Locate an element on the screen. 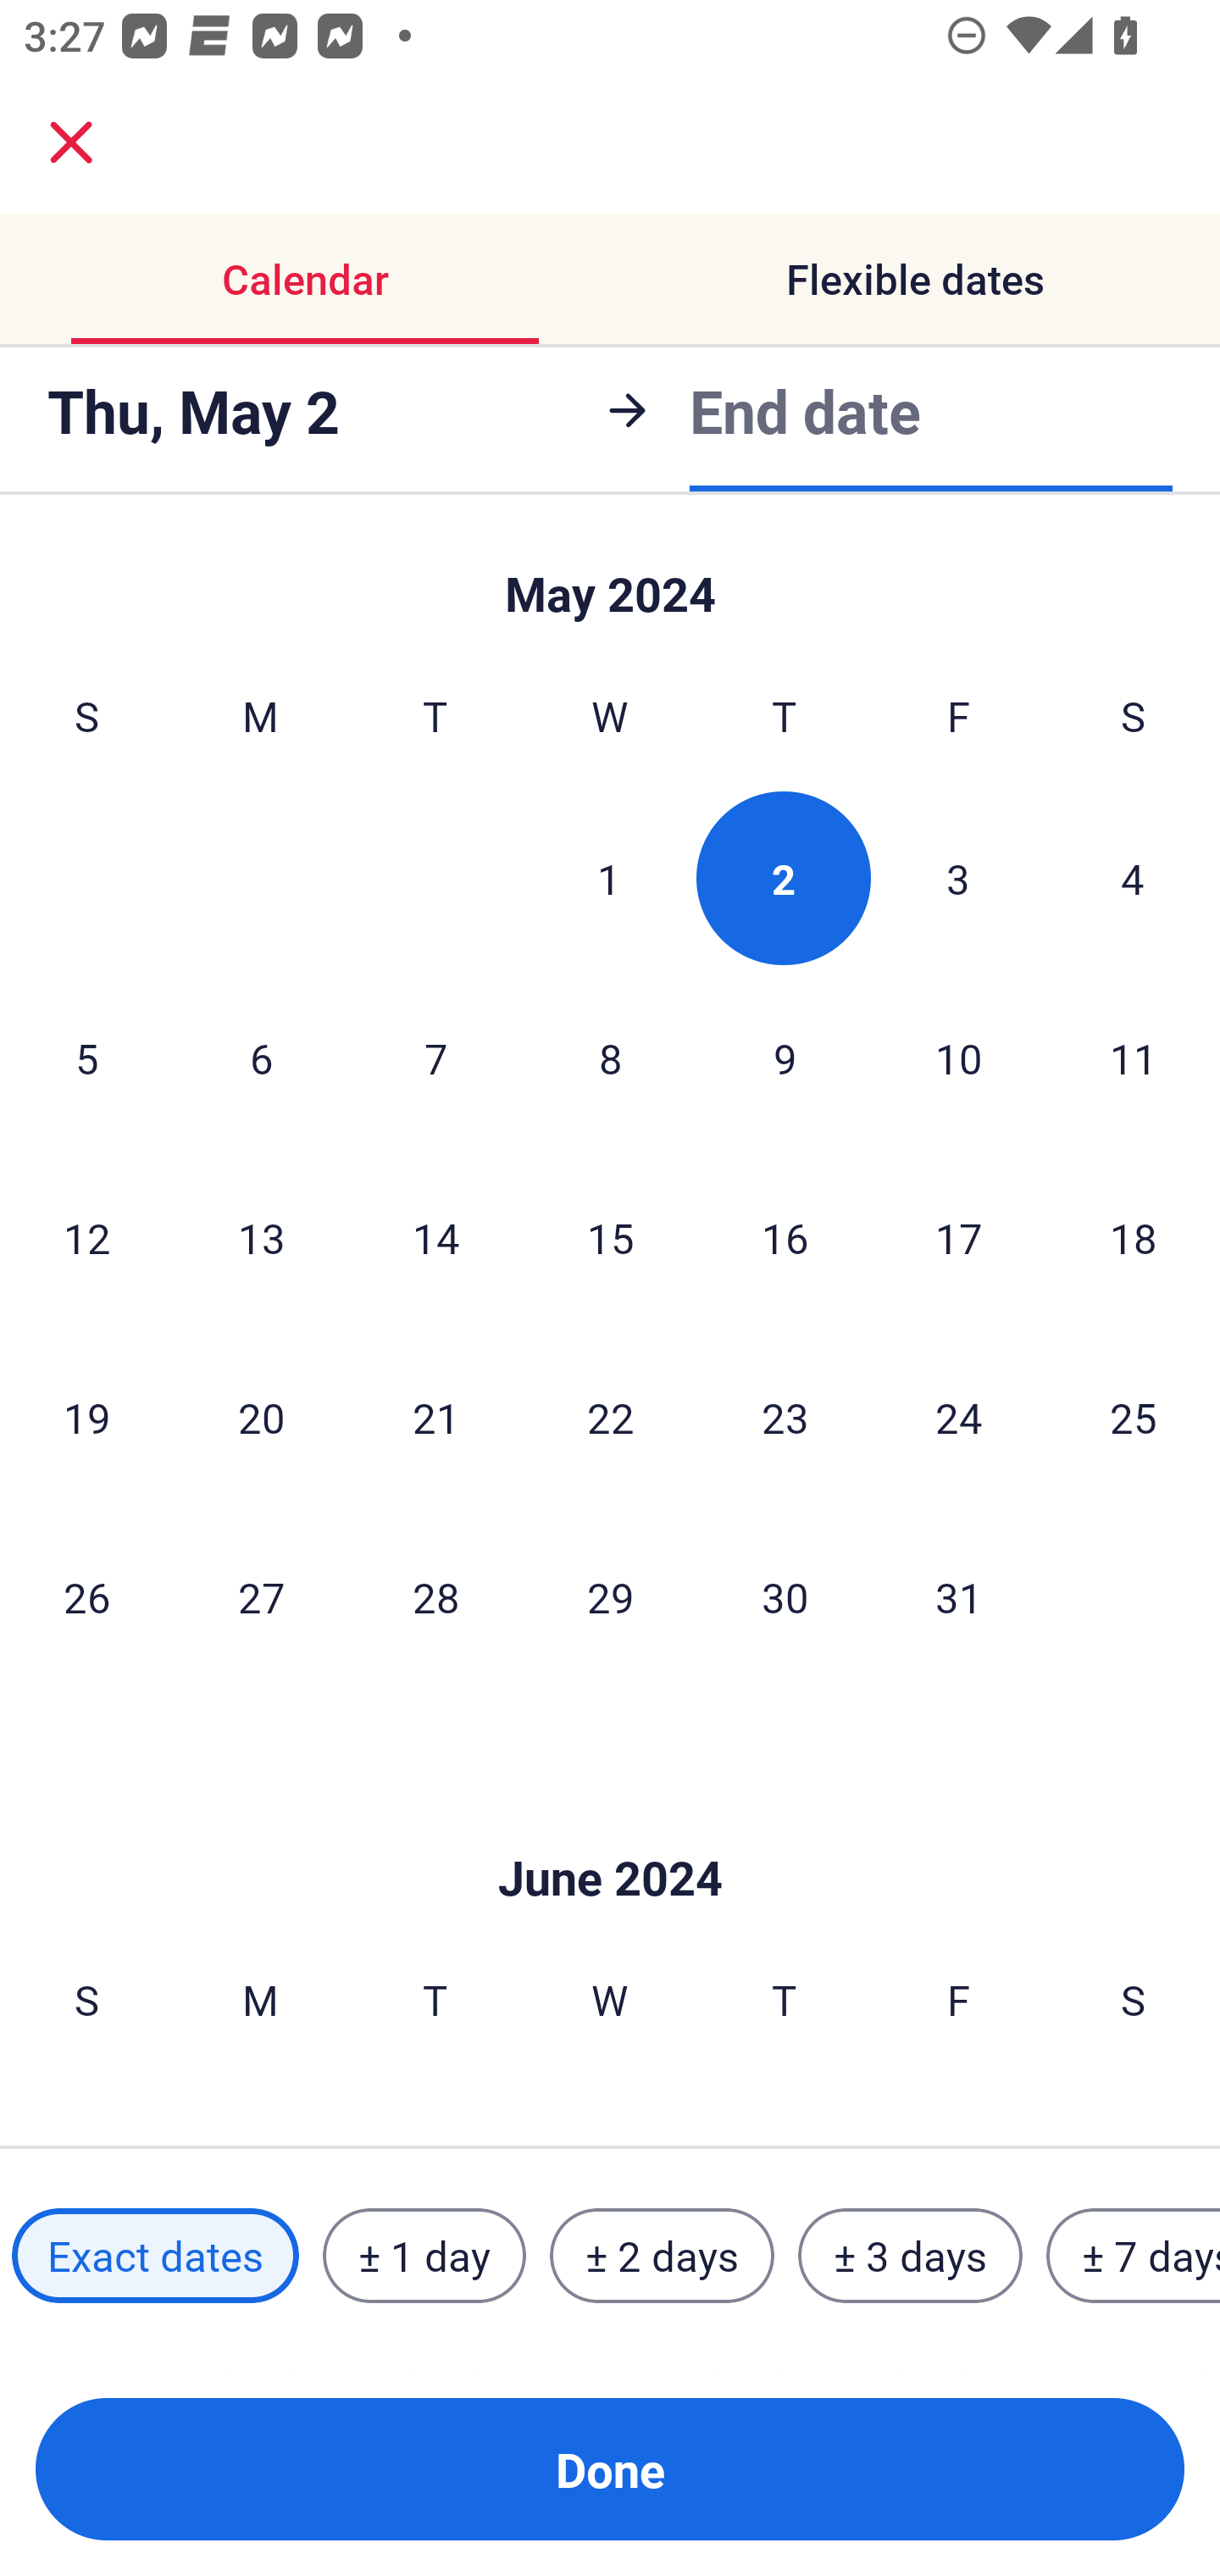  14 Tuesday, May 14, 2024 is located at coordinates (435, 1237).